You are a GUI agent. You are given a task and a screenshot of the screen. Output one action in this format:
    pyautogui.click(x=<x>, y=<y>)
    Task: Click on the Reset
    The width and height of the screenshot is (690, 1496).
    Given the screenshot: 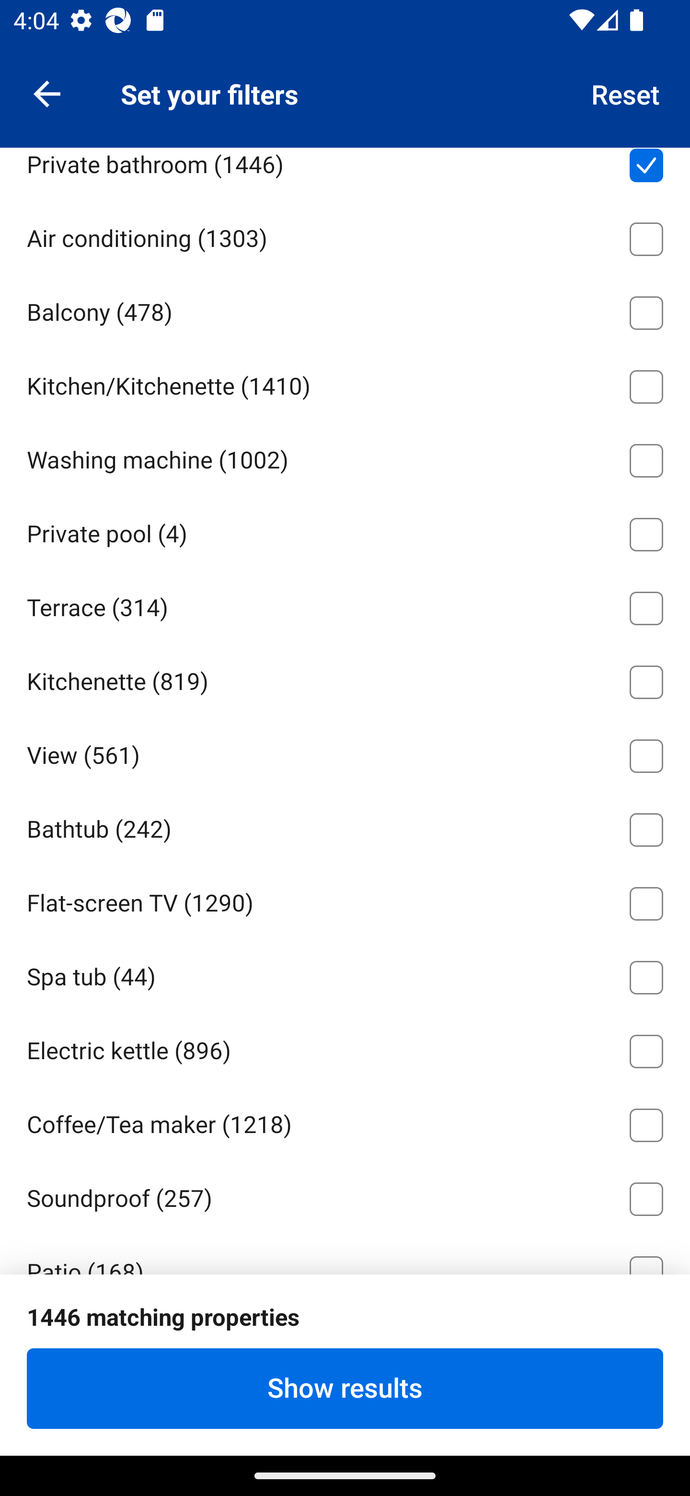 What is the action you would take?
    pyautogui.click(x=626, y=93)
    